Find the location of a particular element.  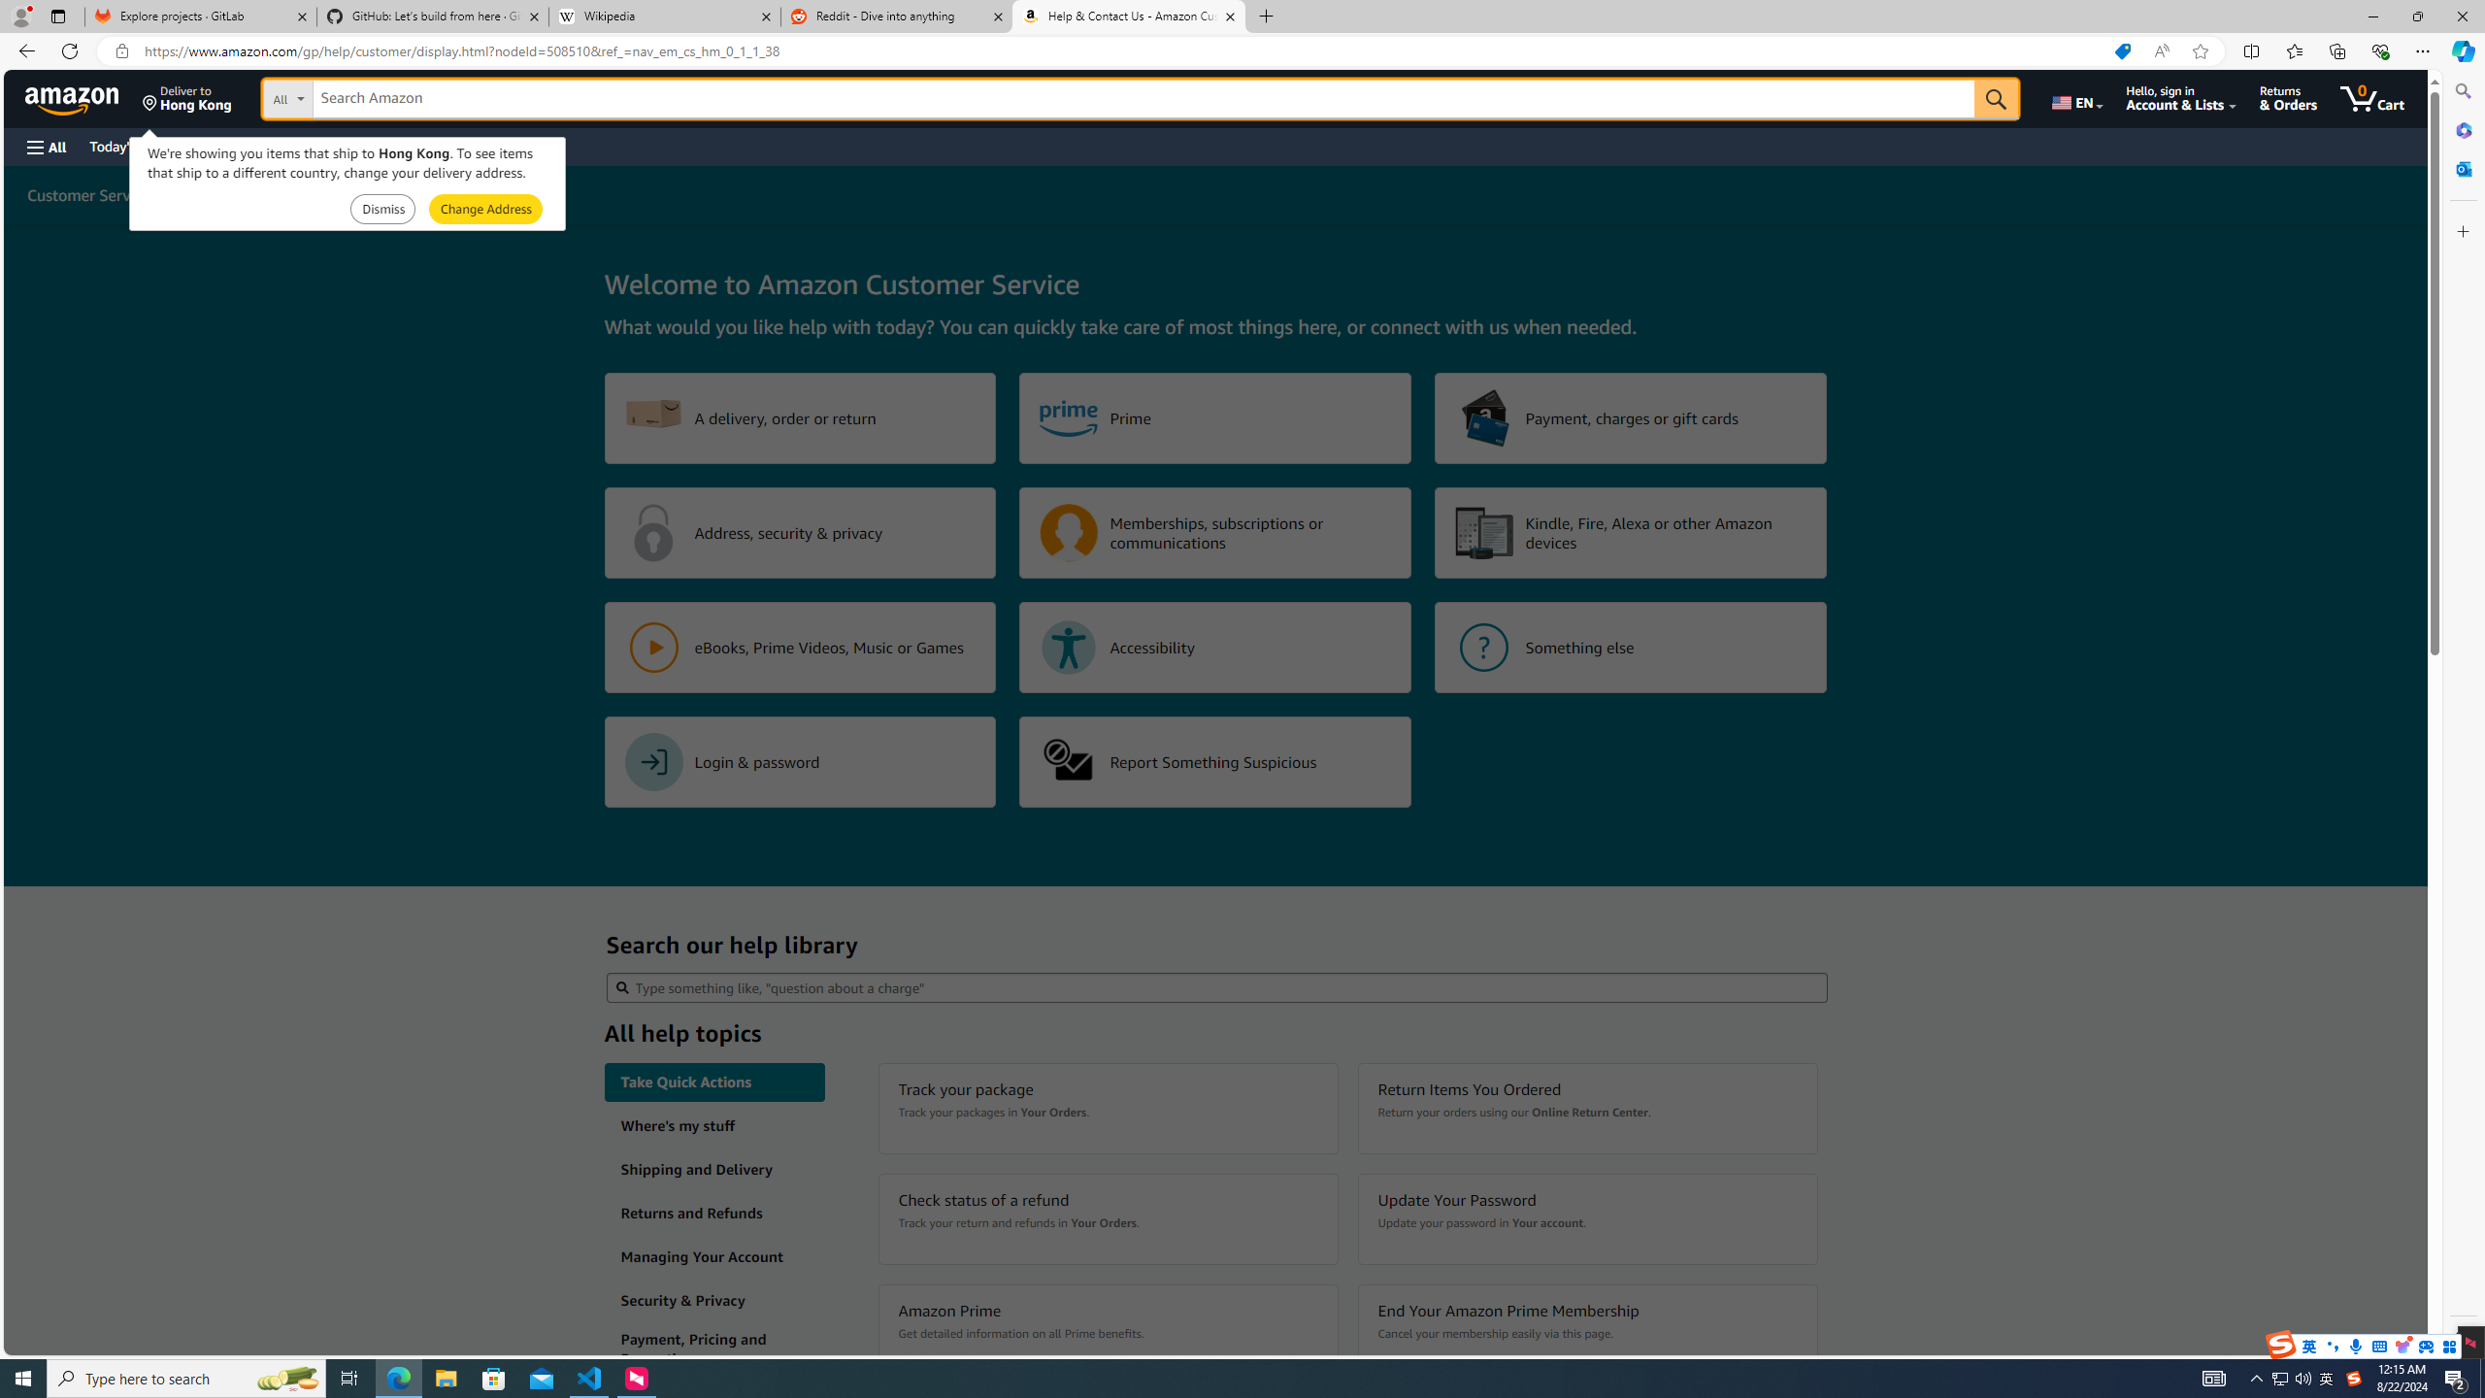

Go is located at coordinates (1996, 99).